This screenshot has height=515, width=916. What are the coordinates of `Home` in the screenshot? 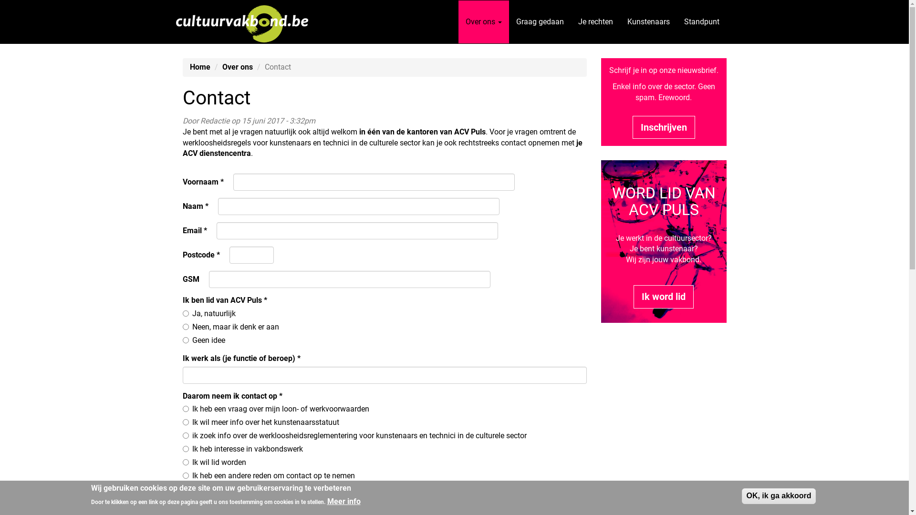 It's located at (246, 22).